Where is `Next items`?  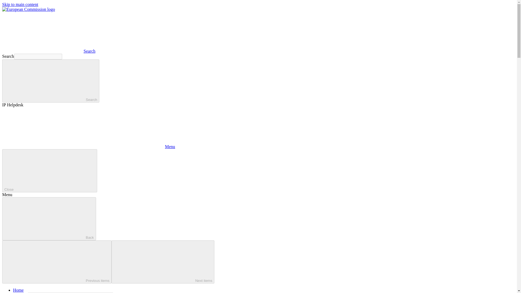 Next items is located at coordinates (163, 262).